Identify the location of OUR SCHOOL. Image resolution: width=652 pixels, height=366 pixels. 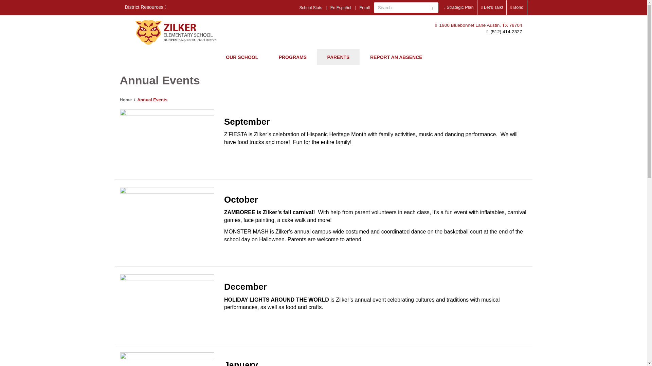
(242, 57).